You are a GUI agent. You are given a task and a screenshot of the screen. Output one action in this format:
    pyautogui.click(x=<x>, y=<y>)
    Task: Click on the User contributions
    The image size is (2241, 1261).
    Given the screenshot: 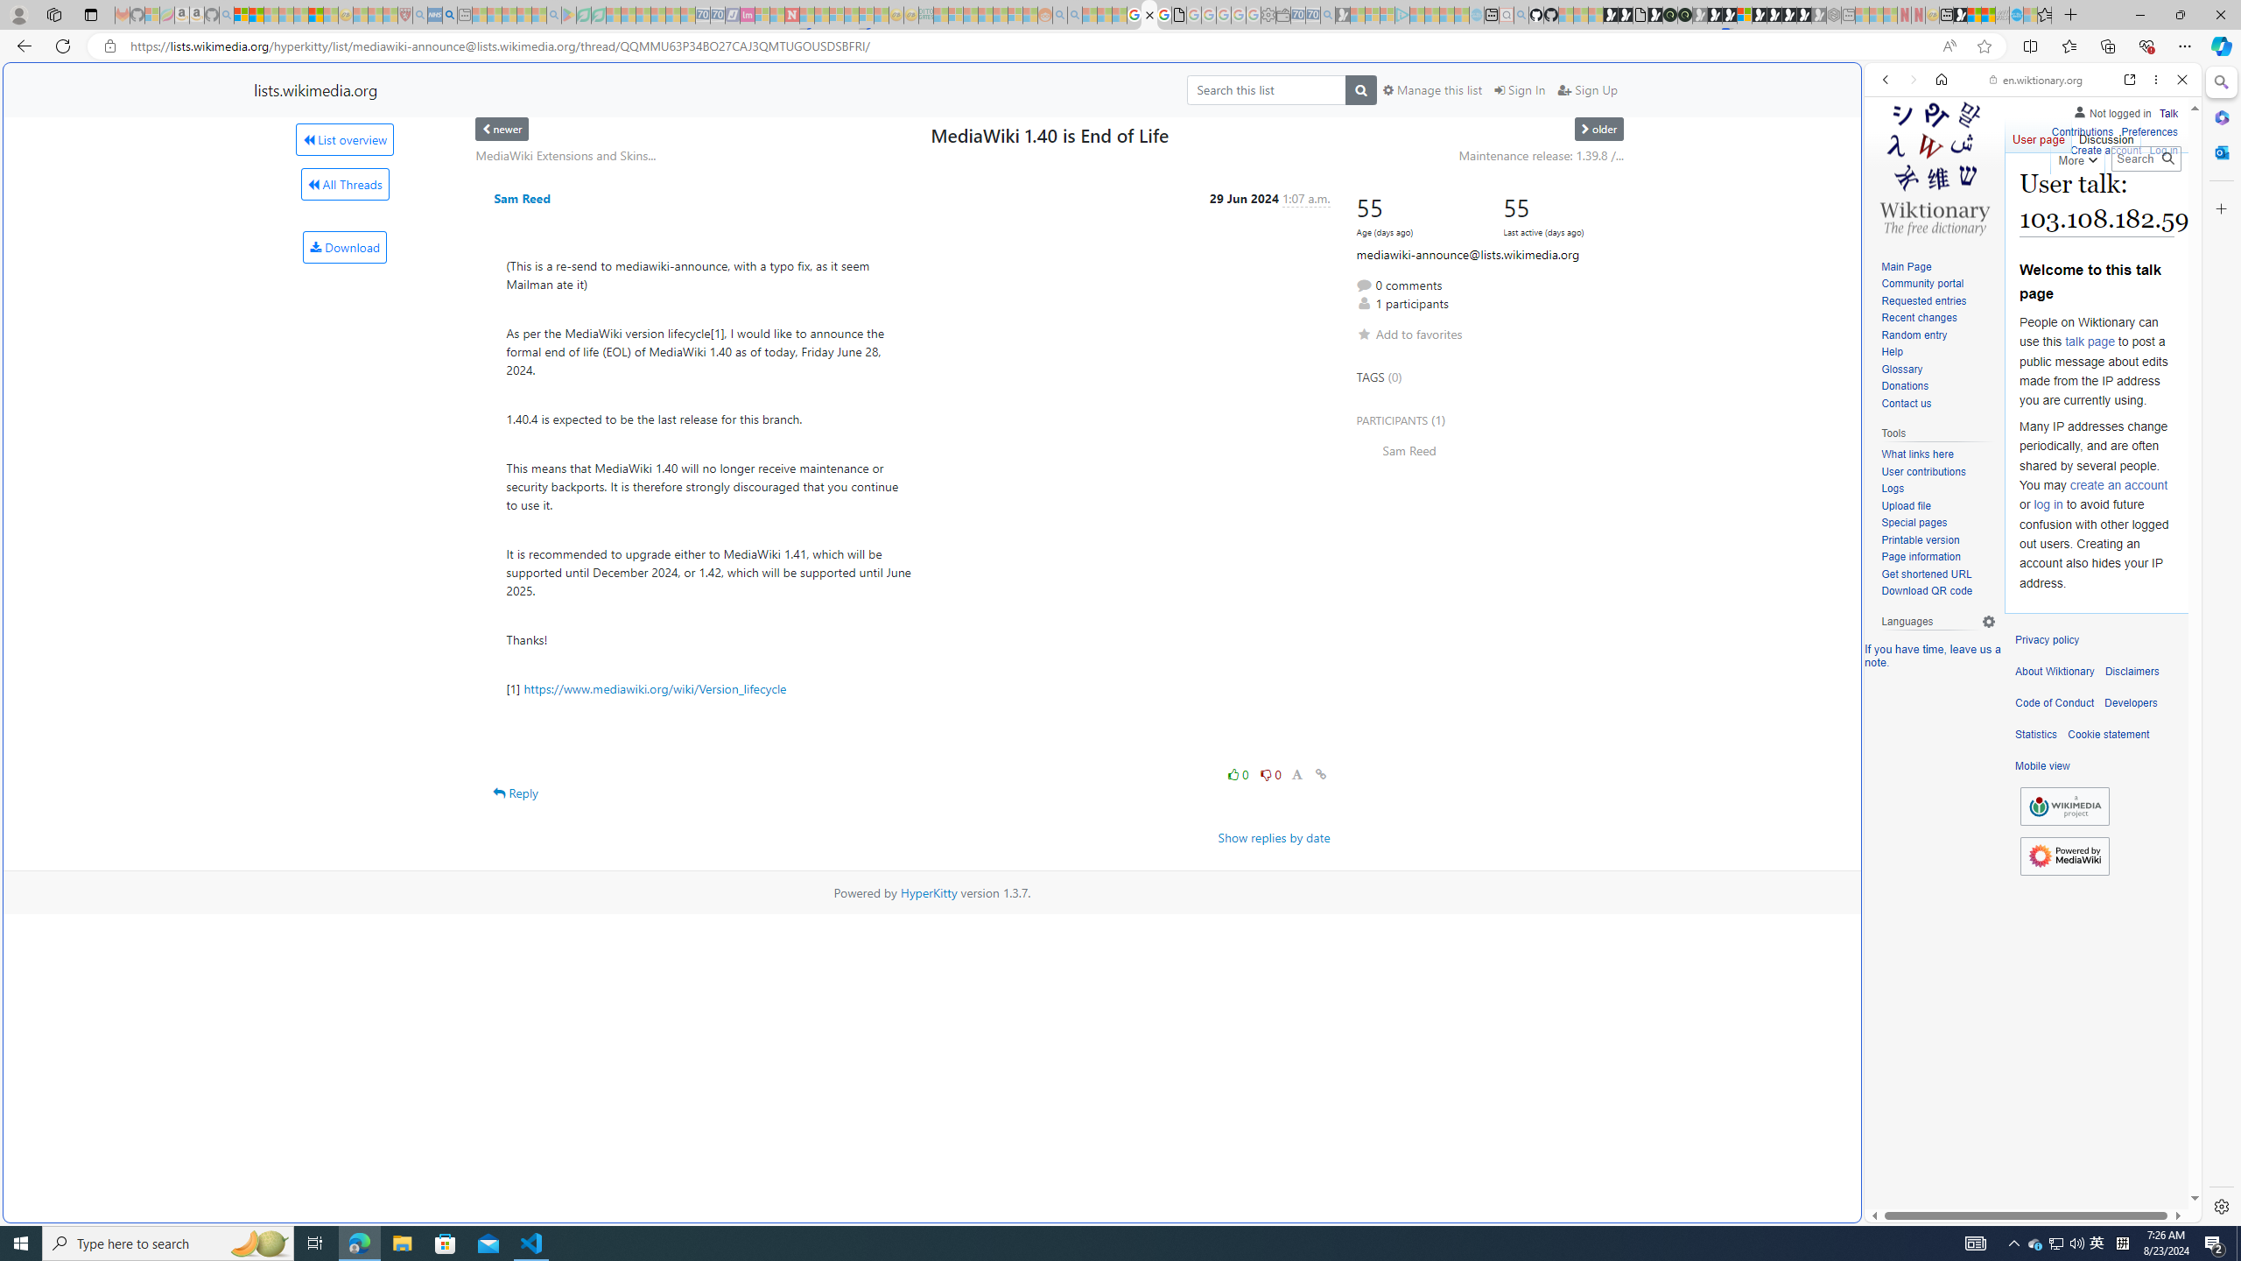 What is the action you would take?
    pyautogui.click(x=1922, y=471)
    